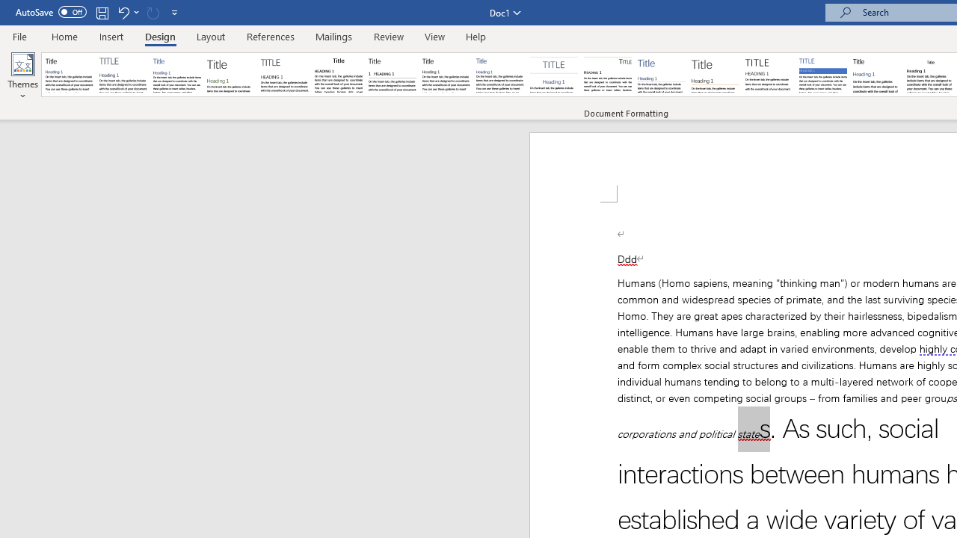 This screenshot has height=538, width=957. I want to click on Undo Apply Quick Style Set, so click(127, 12).